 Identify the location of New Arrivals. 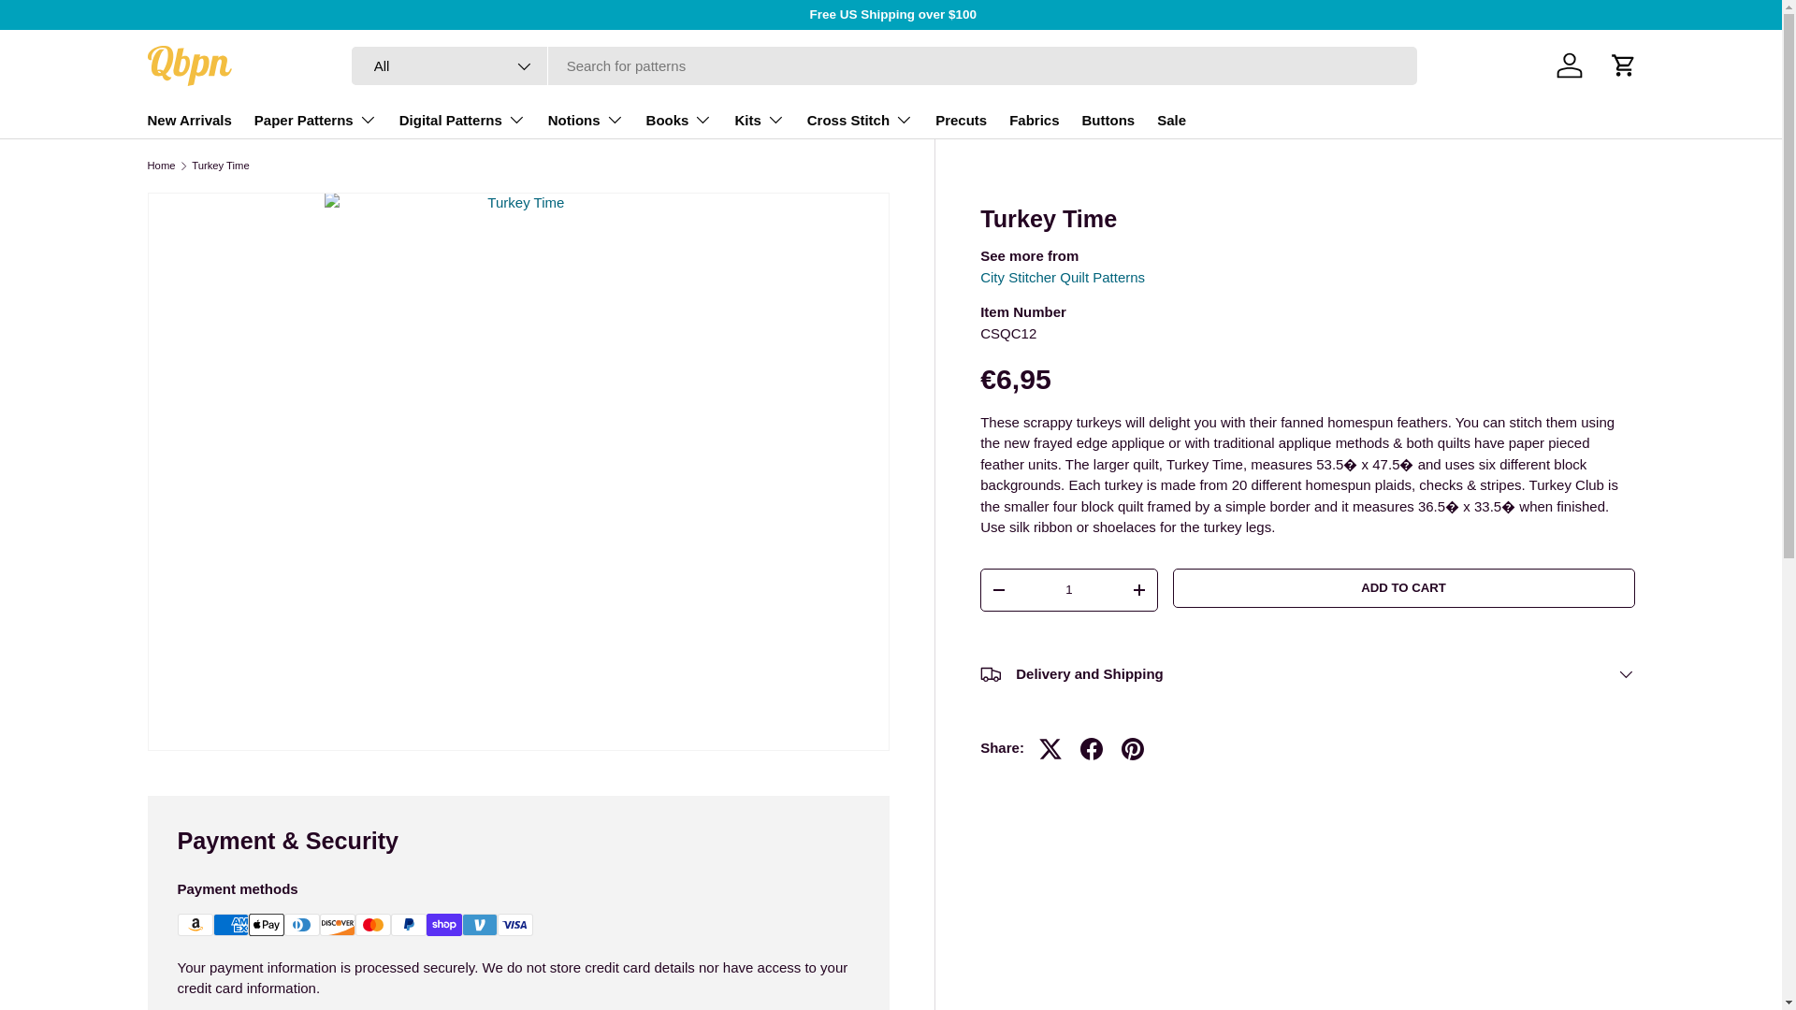
(189, 120).